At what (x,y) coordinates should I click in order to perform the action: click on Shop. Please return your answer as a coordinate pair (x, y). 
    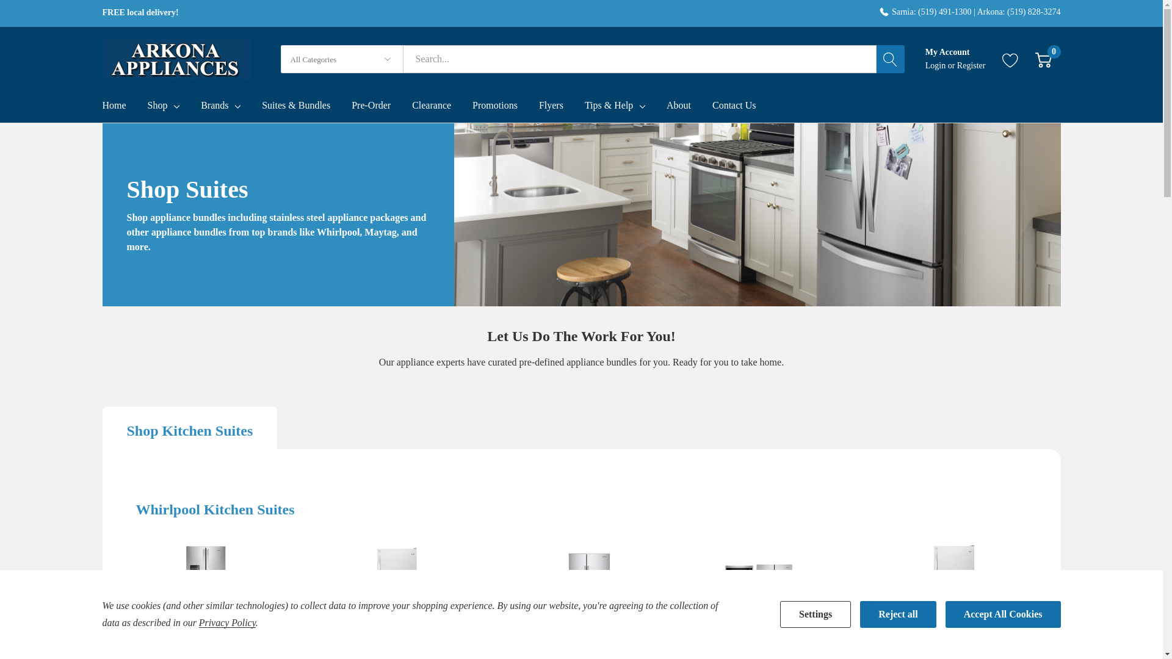
    Looking at the image, I should click on (157, 106).